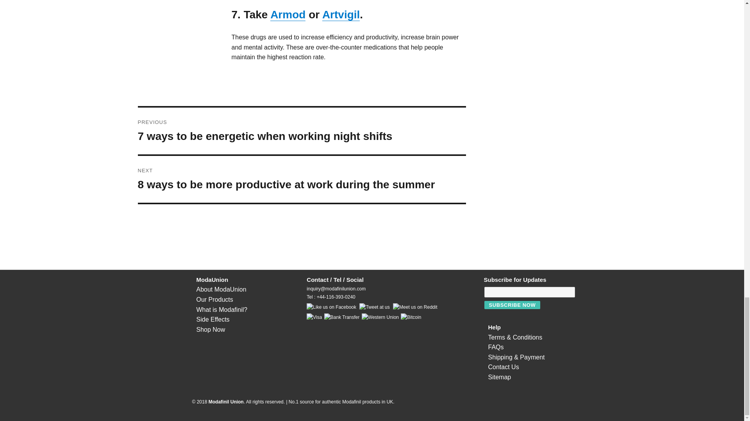 Image resolution: width=750 pixels, height=421 pixels. What do you see at coordinates (512, 305) in the screenshot?
I see `Subscribe Now` at bounding box center [512, 305].